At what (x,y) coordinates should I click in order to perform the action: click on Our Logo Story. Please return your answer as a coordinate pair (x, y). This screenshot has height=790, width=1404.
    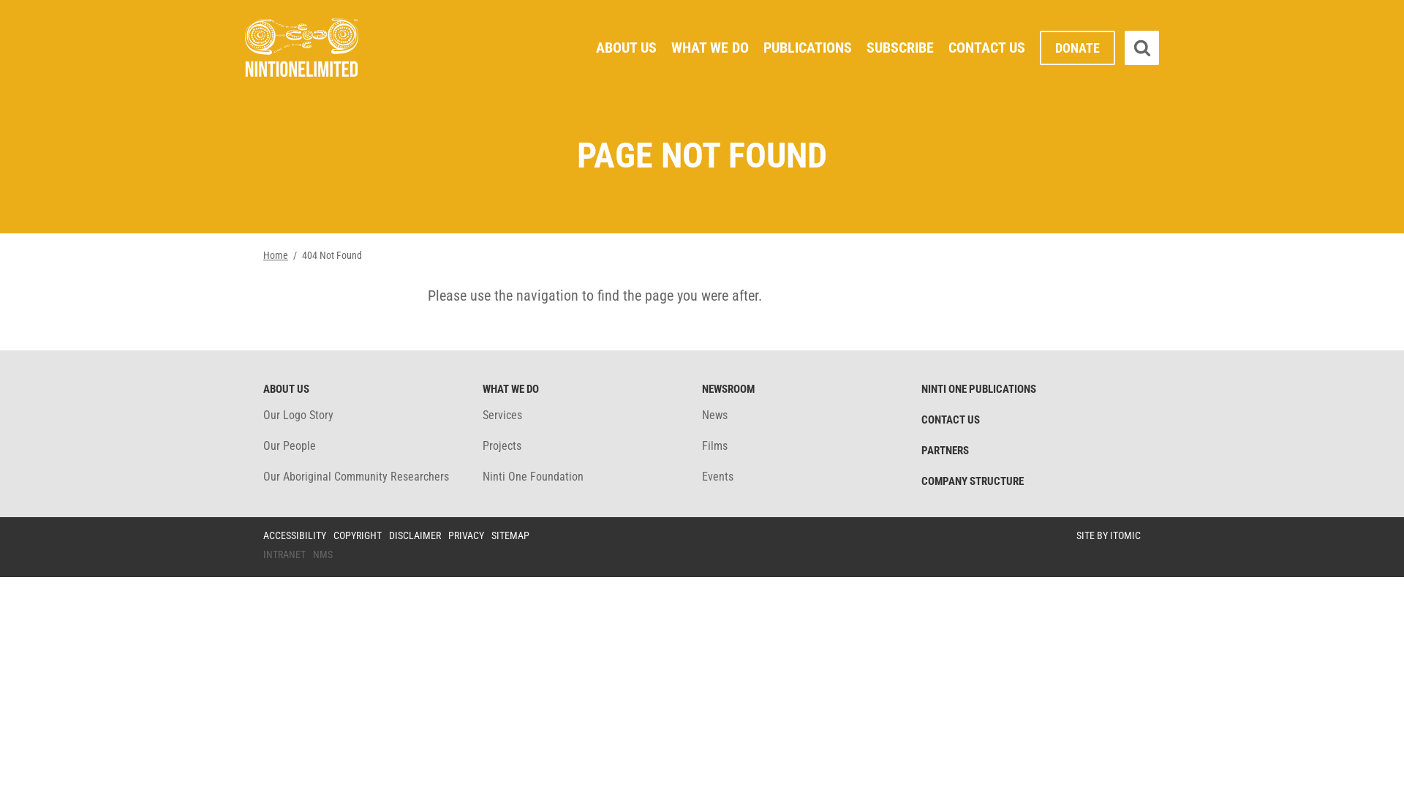
    Looking at the image, I should click on (298, 415).